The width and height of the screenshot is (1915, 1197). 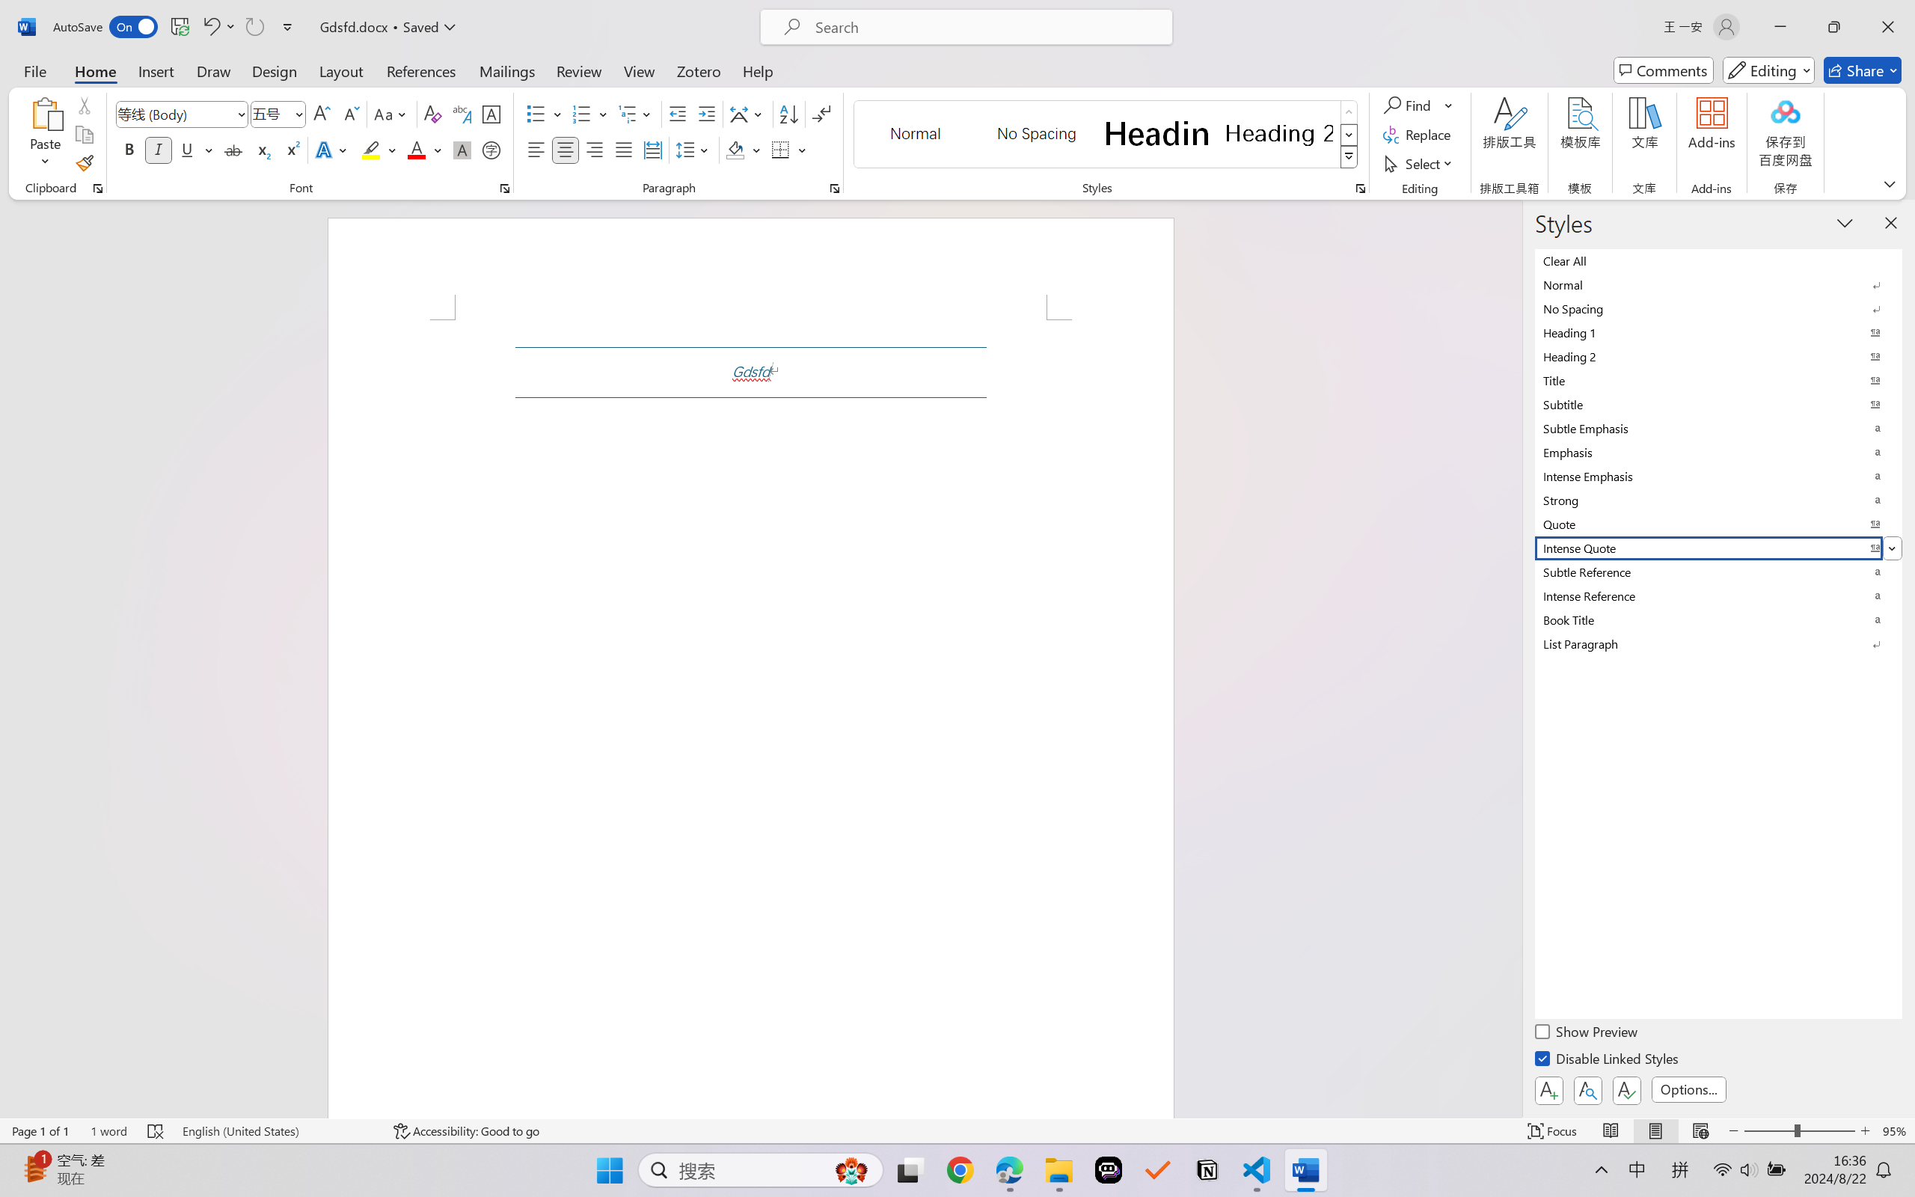 What do you see at coordinates (1845, 222) in the screenshot?
I see `Task Pane Options` at bounding box center [1845, 222].